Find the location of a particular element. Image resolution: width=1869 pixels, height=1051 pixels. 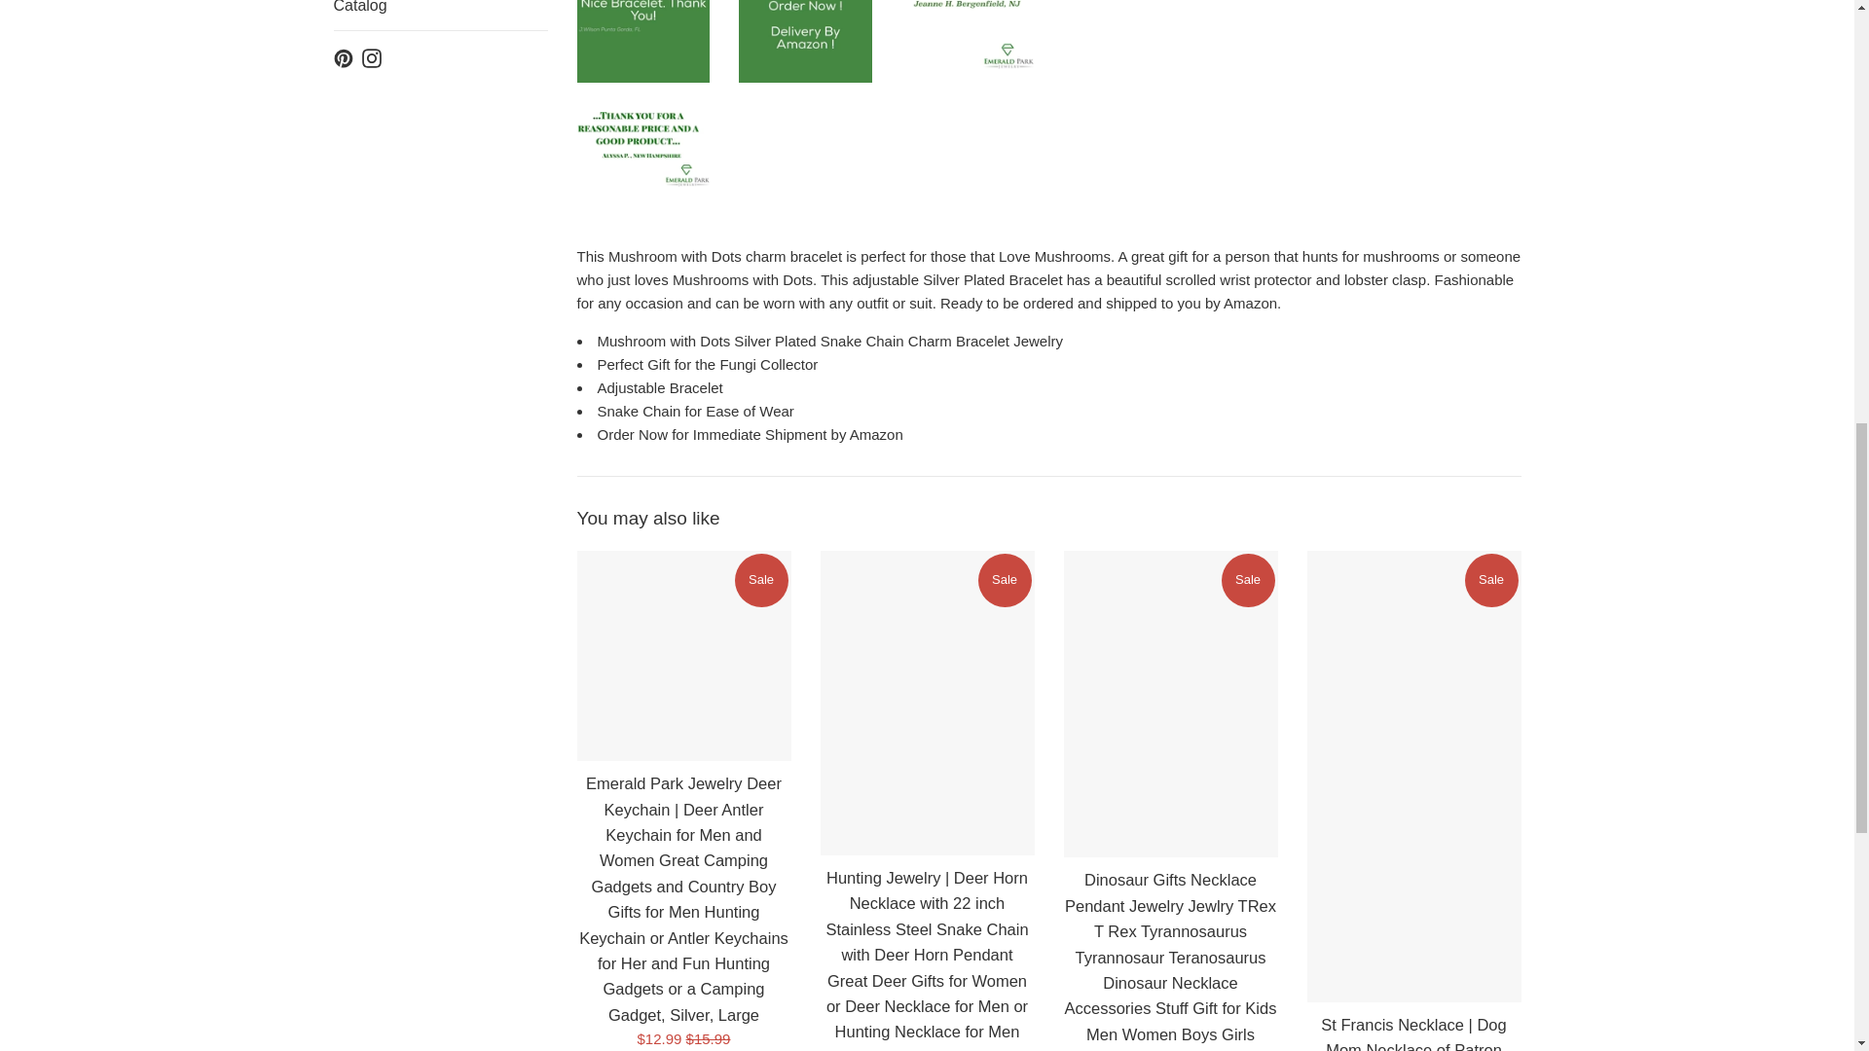

PayPal is located at coordinates (1418, 1010).